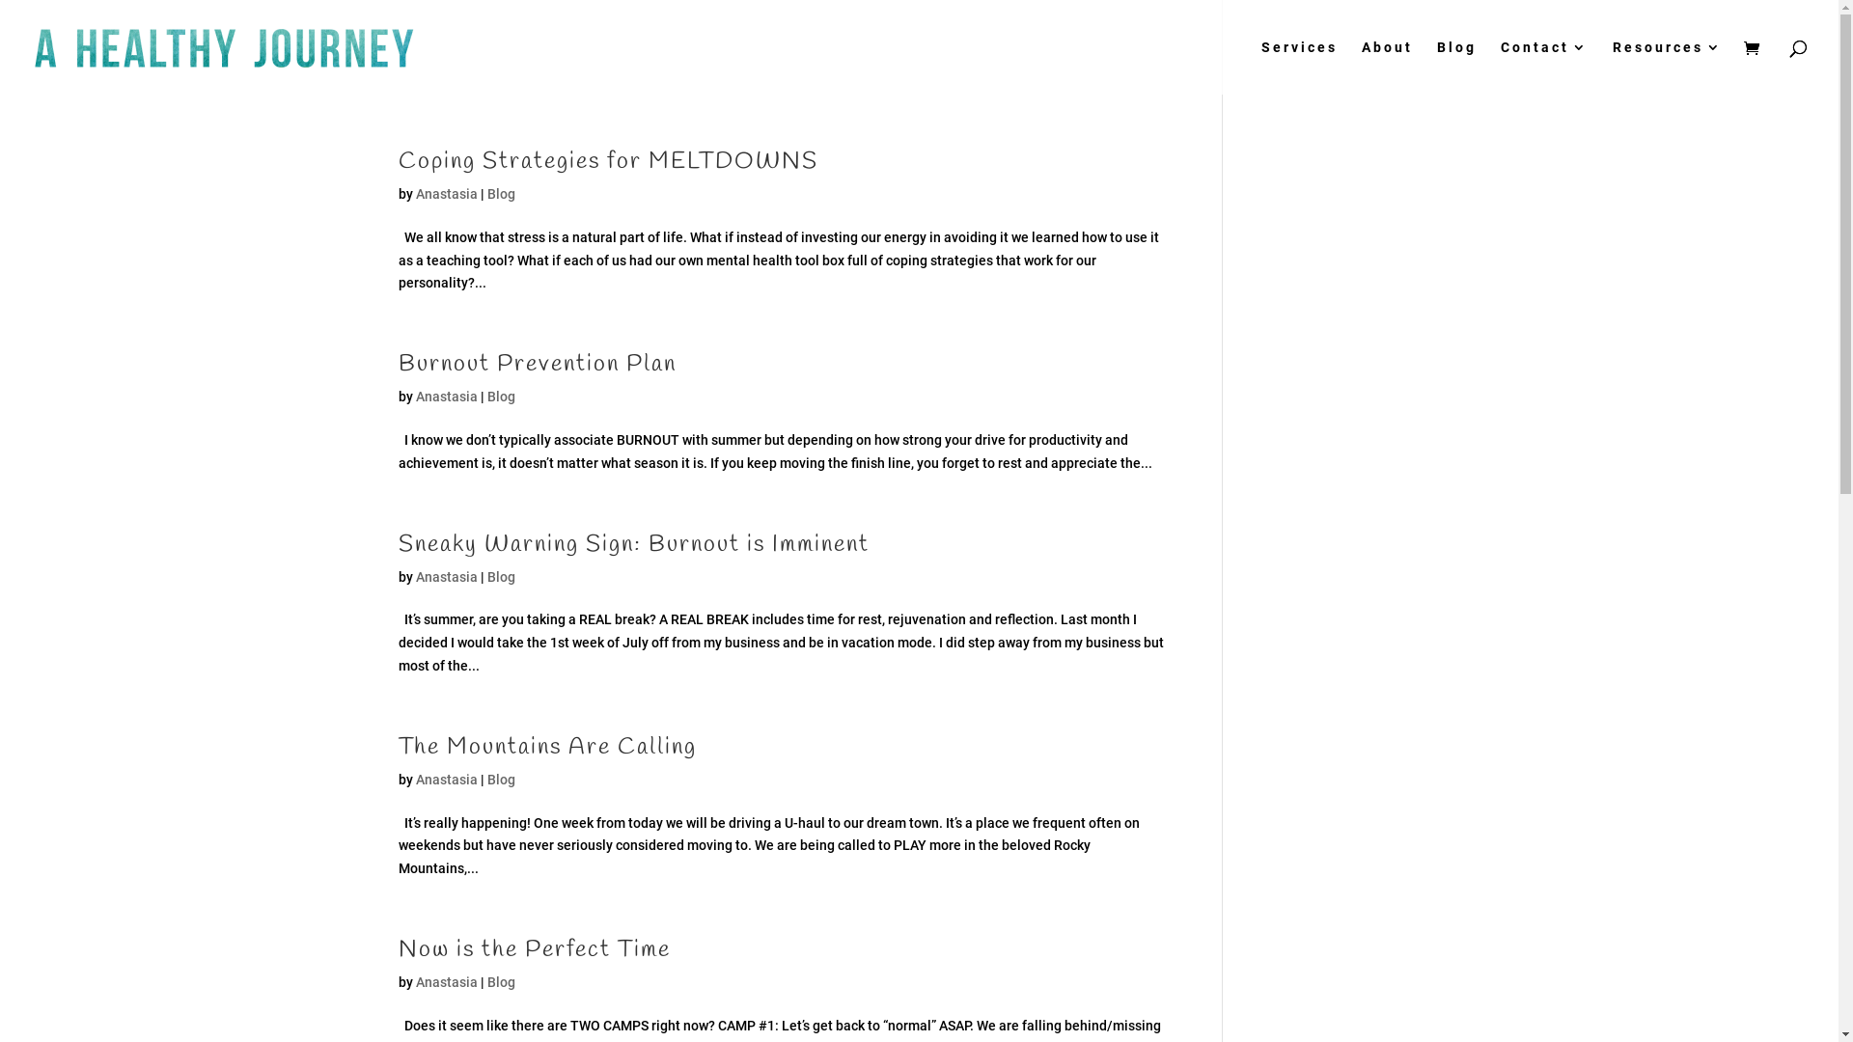 The image size is (1853, 1042). What do you see at coordinates (446, 194) in the screenshot?
I see `Anastasia` at bounding box center [446, 194].